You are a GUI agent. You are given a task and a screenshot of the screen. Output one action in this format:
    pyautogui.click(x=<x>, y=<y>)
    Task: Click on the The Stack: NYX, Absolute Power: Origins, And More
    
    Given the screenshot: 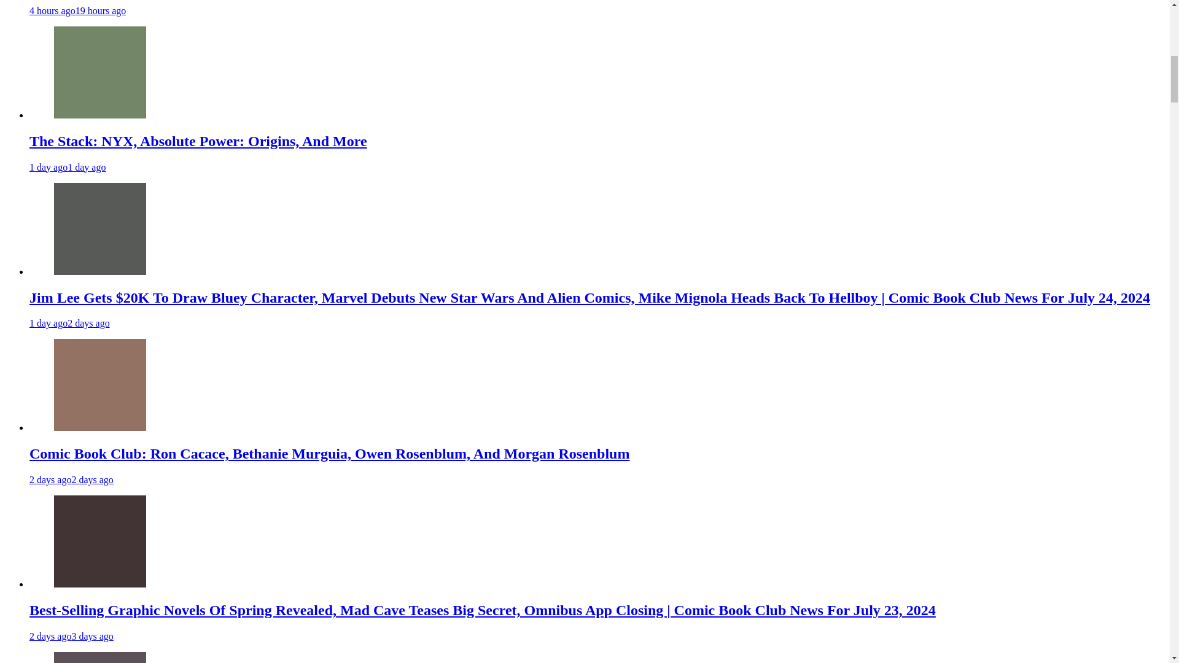 What is the action you would take?
    pyautogui.click(x=100, y=72)
    